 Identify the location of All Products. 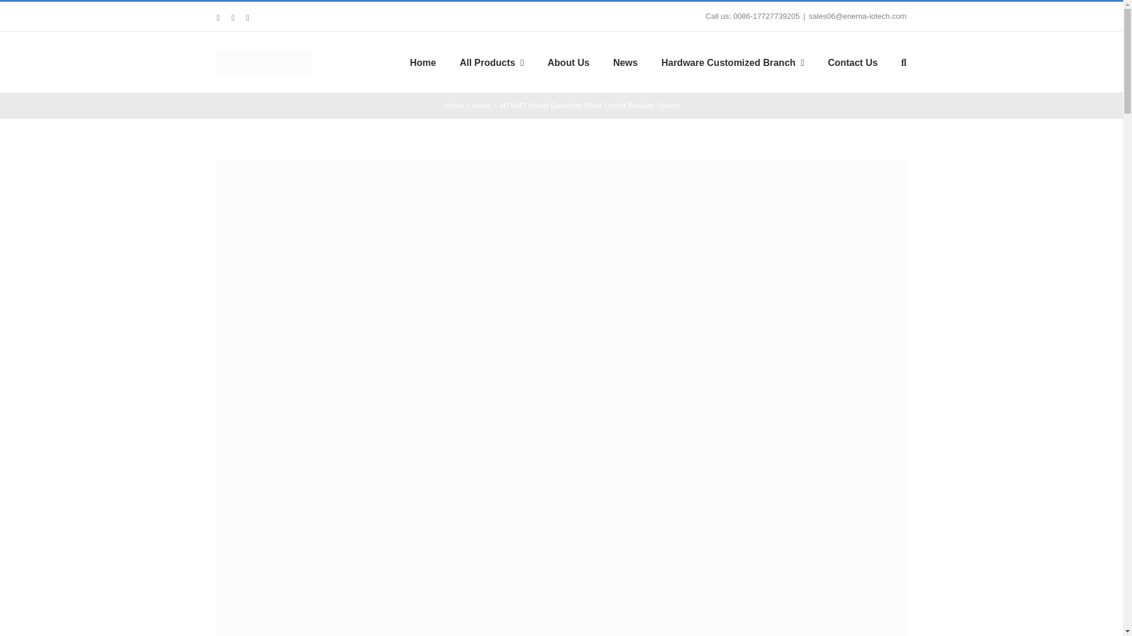
(492, 62).